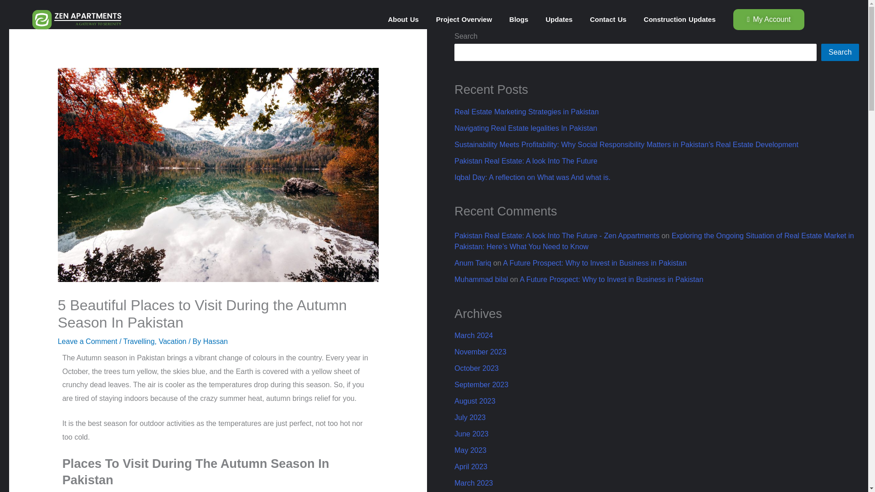  What do you see at coordinates (87, 341) in the screenshot?
I see `Leave a Comment` at bounding box center [87, 341].